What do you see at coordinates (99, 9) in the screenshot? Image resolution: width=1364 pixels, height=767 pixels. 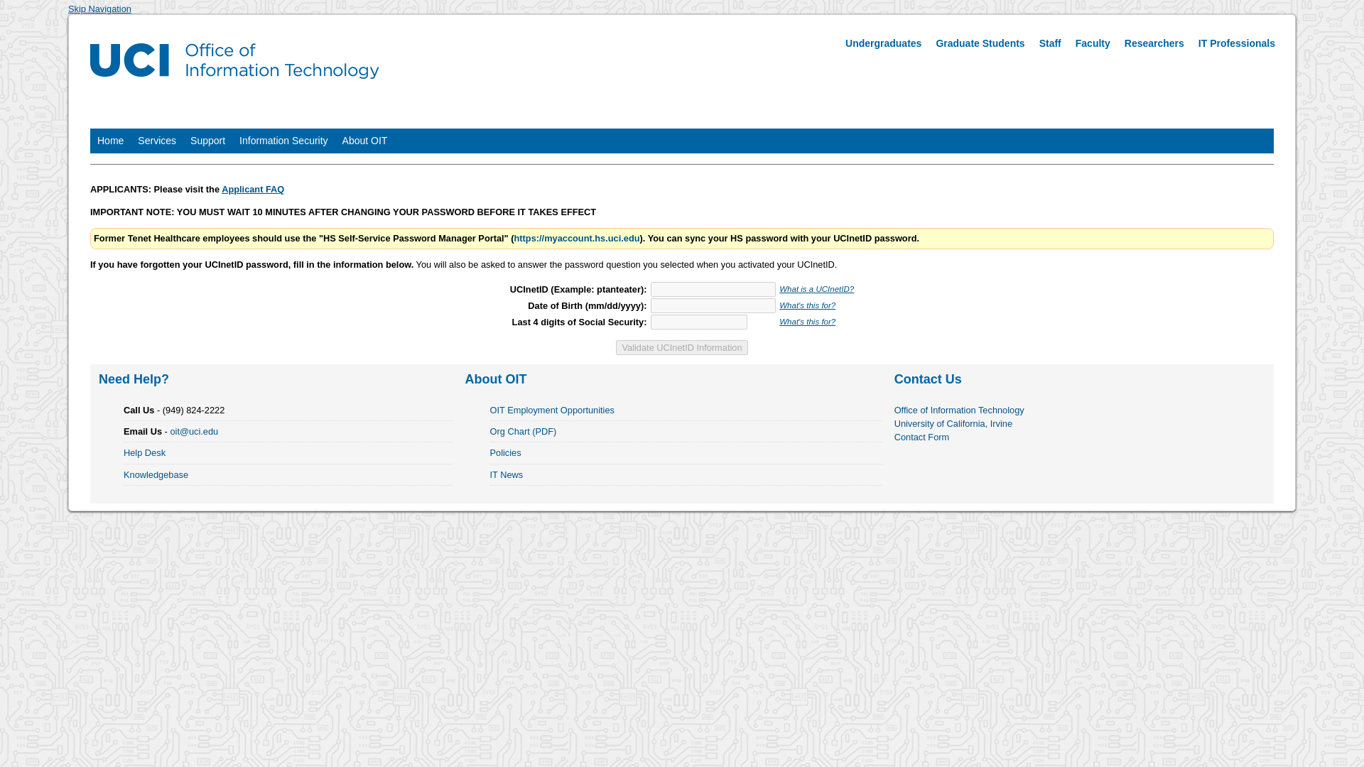 I see `Skip Navigation` at bounding box center [99, 9].